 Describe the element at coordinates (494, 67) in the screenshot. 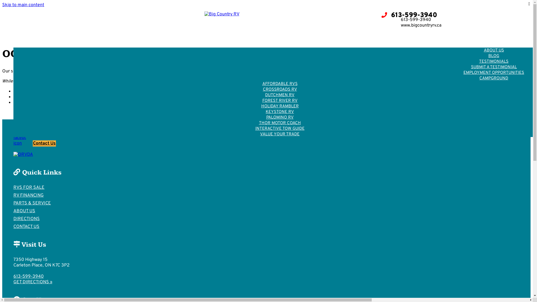

I see `SUBMIT A TESTIMONIAL` at that location.